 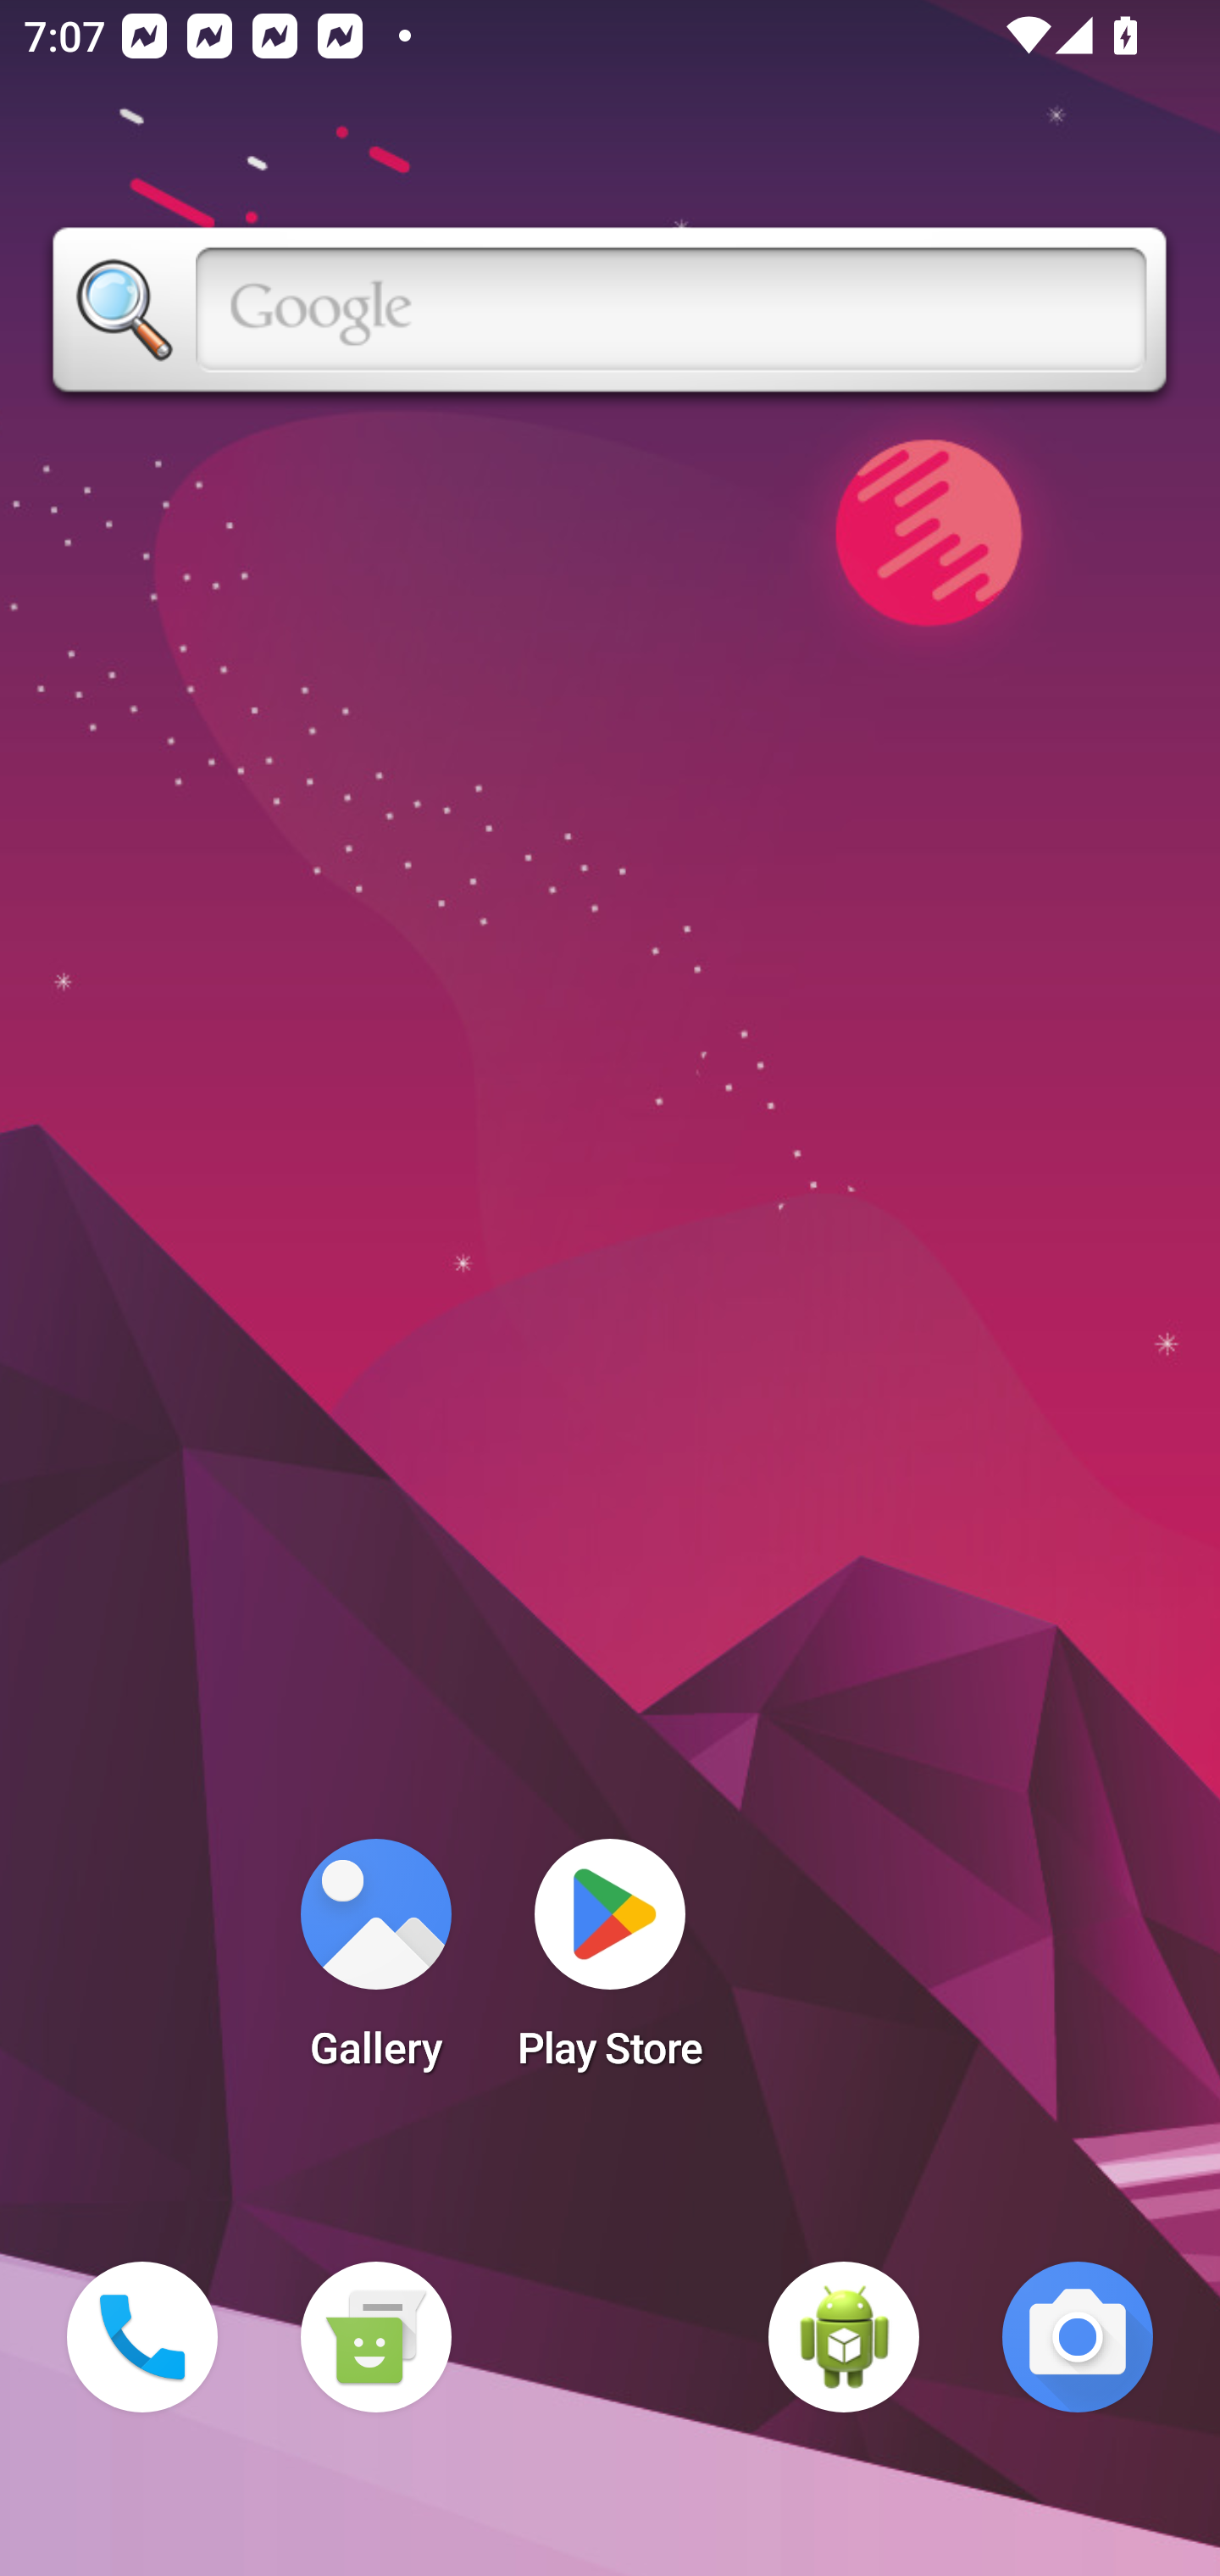 What do you see at coordinates (844, 2337) in the screenshot?
I see `WebView Browser Tester` at bounding box center [844, 2337].